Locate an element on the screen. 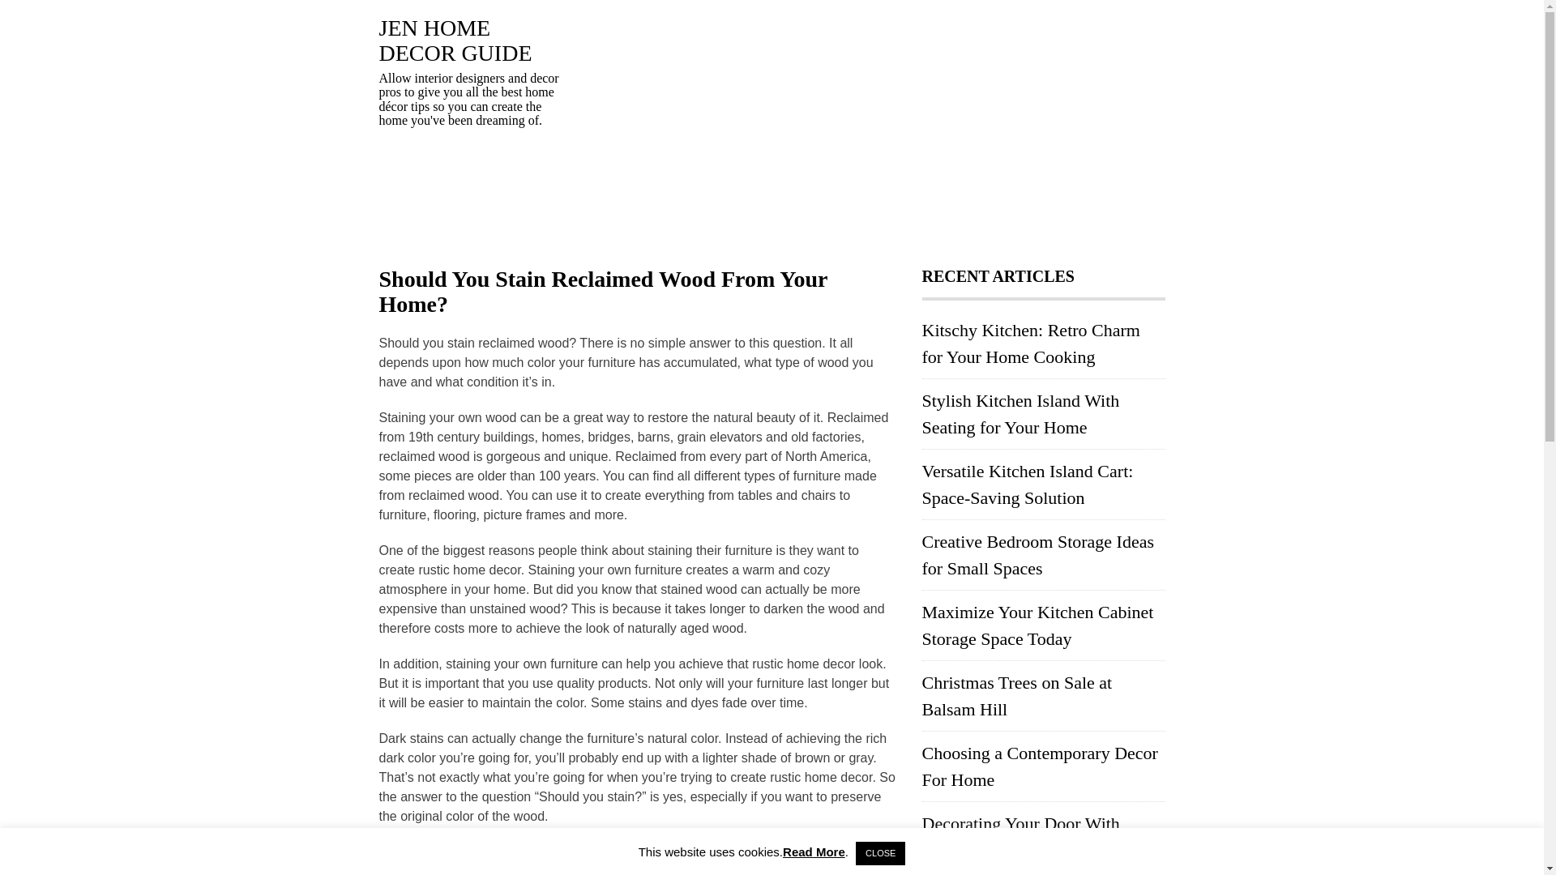 This screenshot has height=875, width=1556. CLOSE is located at coordinates (880, 853).